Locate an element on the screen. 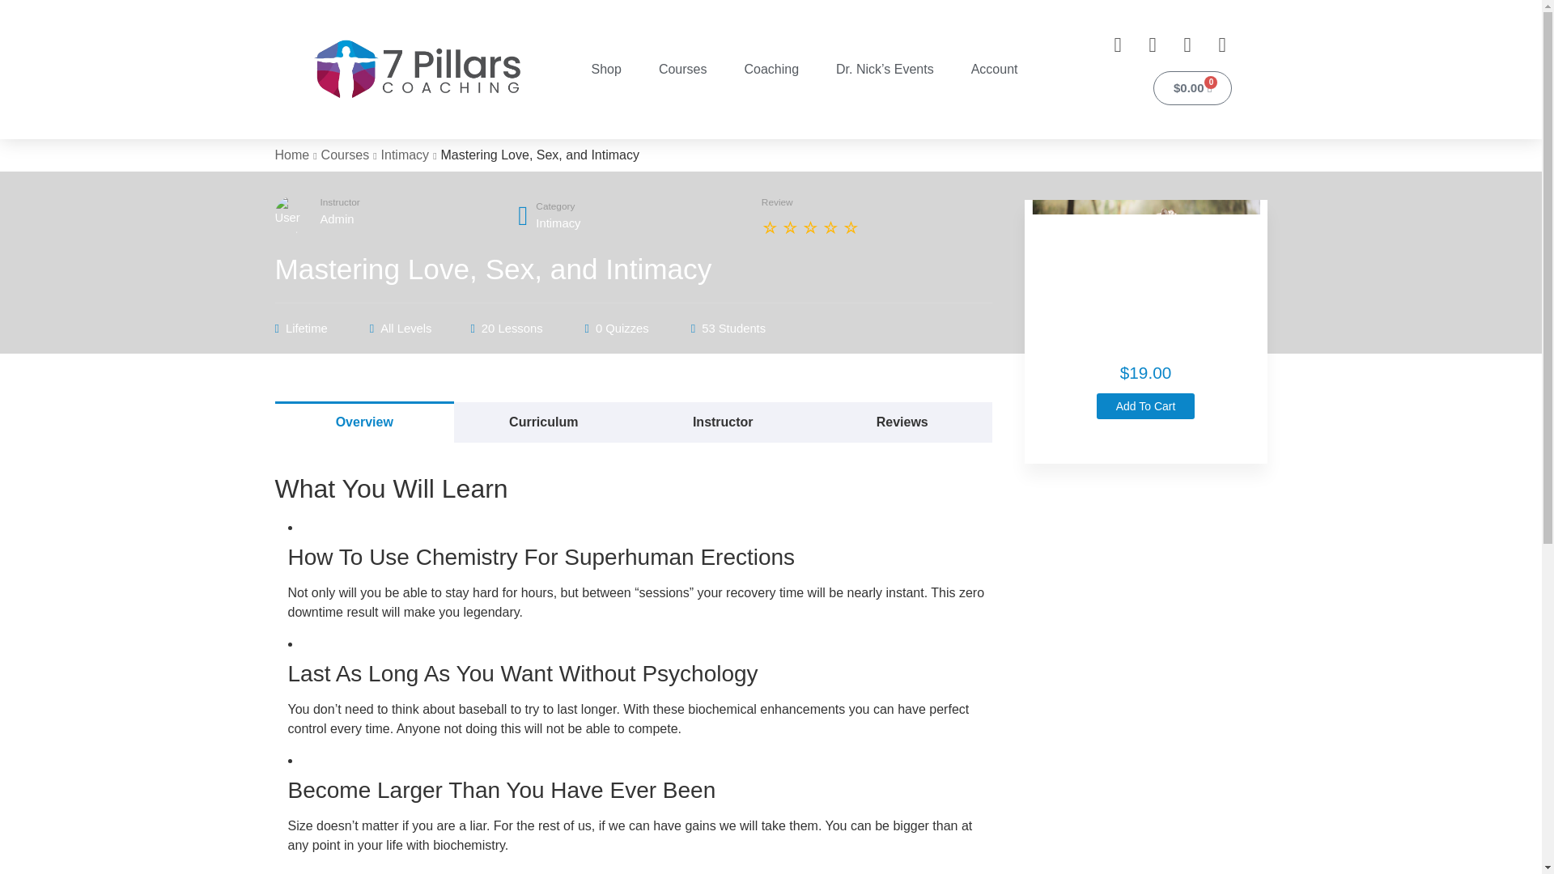 This screenshot has height=874, width=1554. Courses is located at coordinates (345, 154).